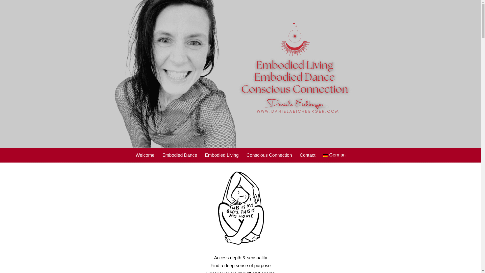 The height and width of the screenshot is (273, 485). Describe the element at coordinates (145, 155) in the screenshot. I see `Welcome` at that location.